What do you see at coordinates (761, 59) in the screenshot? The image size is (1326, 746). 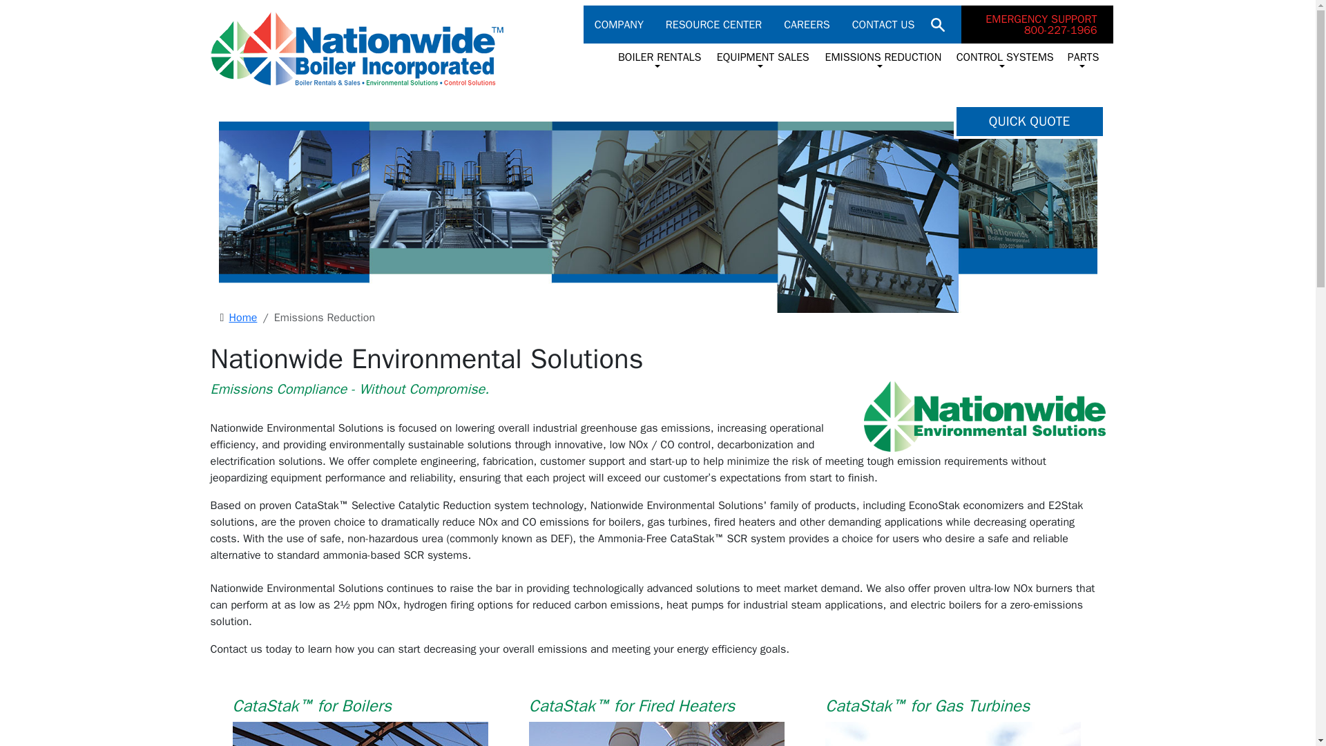 I see `BOILER RENTALS` at bounding box center [761, 59].